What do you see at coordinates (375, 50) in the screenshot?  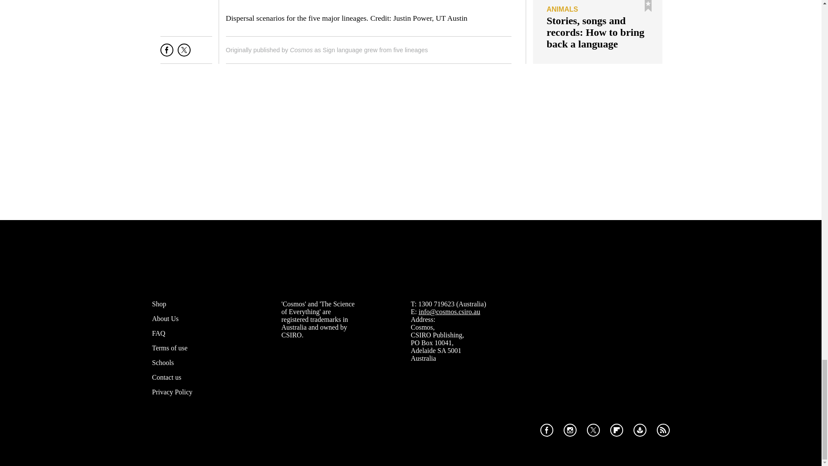 I see `Sign language grew from five lineages` at bounding box center [375, 50].